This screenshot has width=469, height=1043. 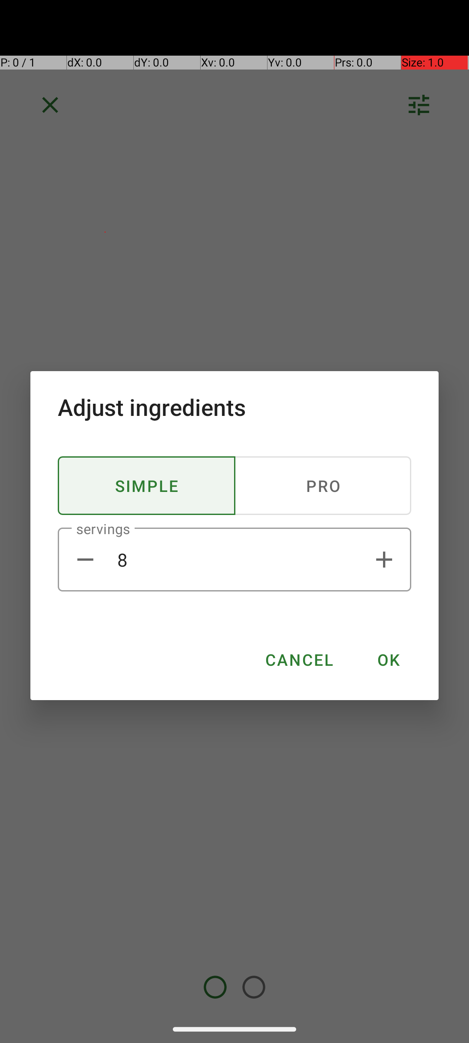 I want to click on PRO, so click(x=323, y=486).